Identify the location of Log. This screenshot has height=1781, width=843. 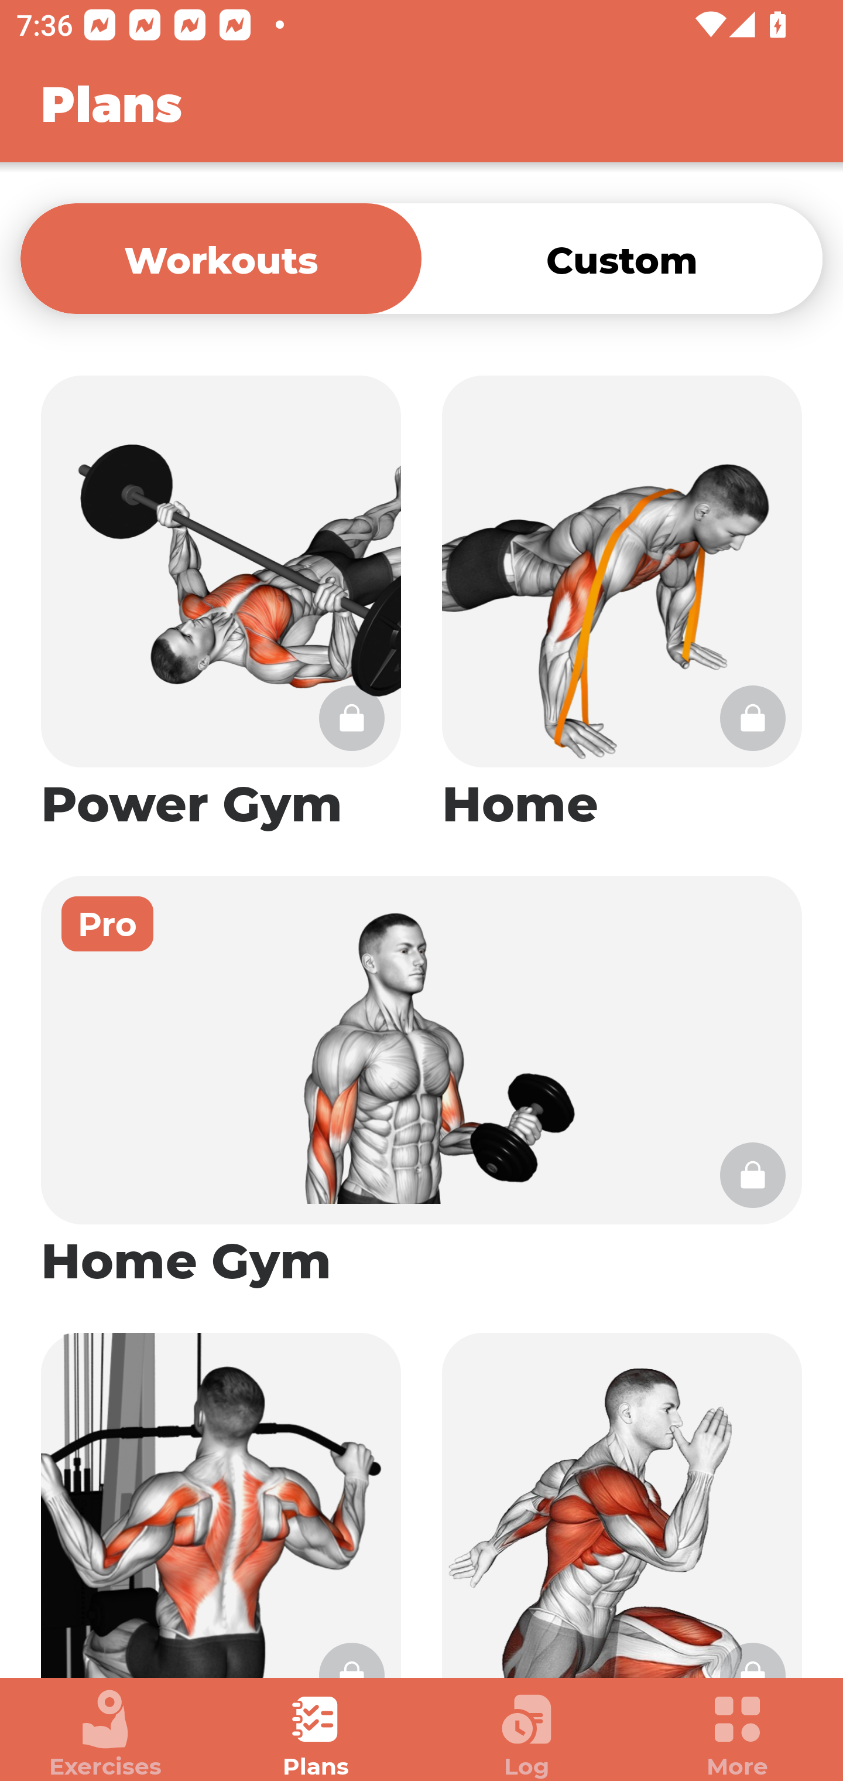
(527, 1734).